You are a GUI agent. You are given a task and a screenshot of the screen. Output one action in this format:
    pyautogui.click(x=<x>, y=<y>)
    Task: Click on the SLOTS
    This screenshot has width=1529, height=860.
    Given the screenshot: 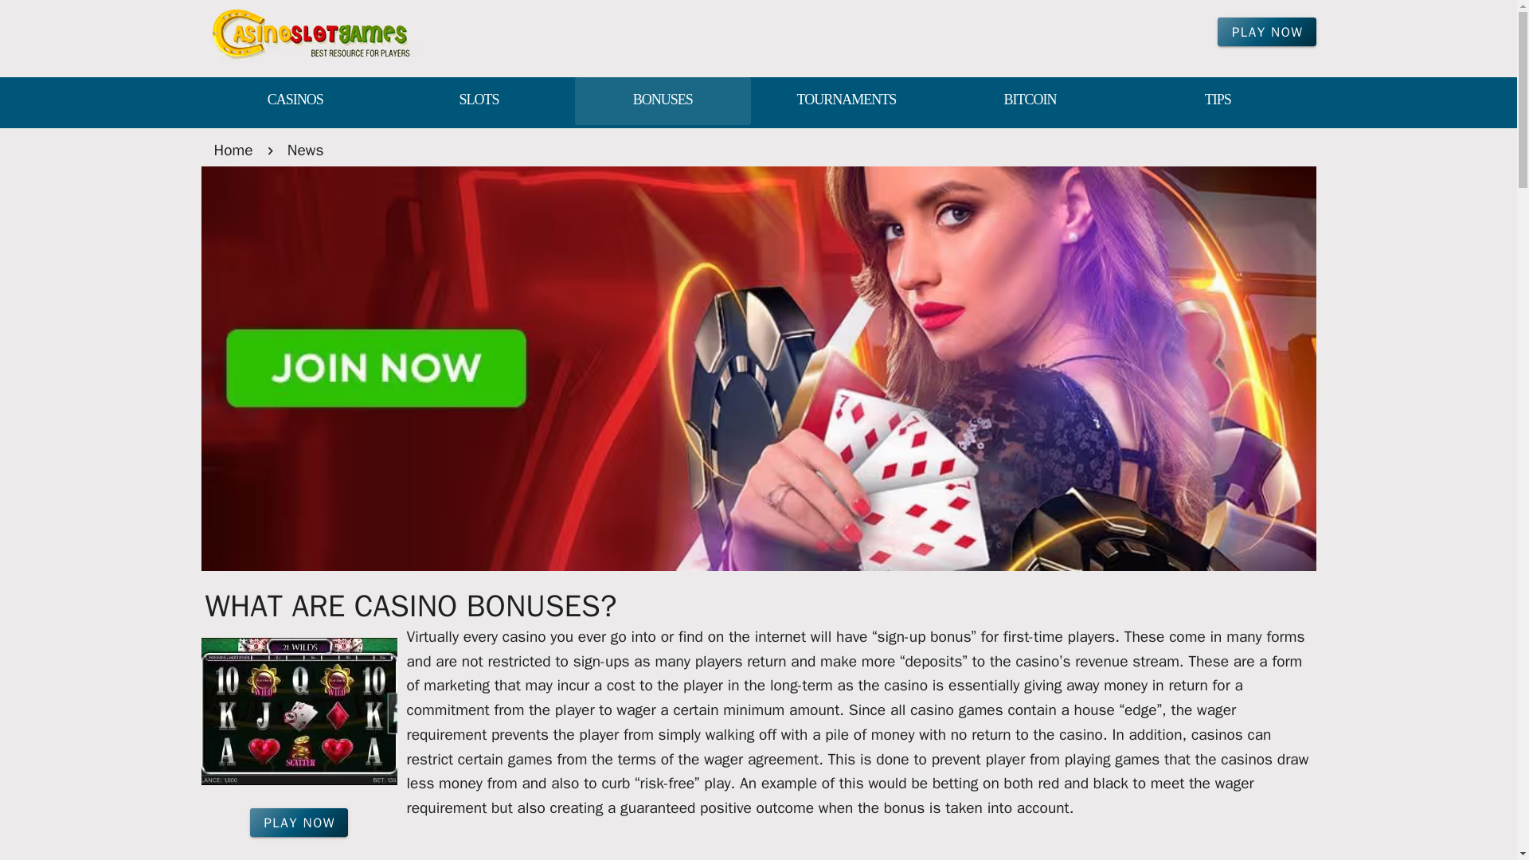 What is the action you would take?
    pyautogui.click(x=479, y=100)
    